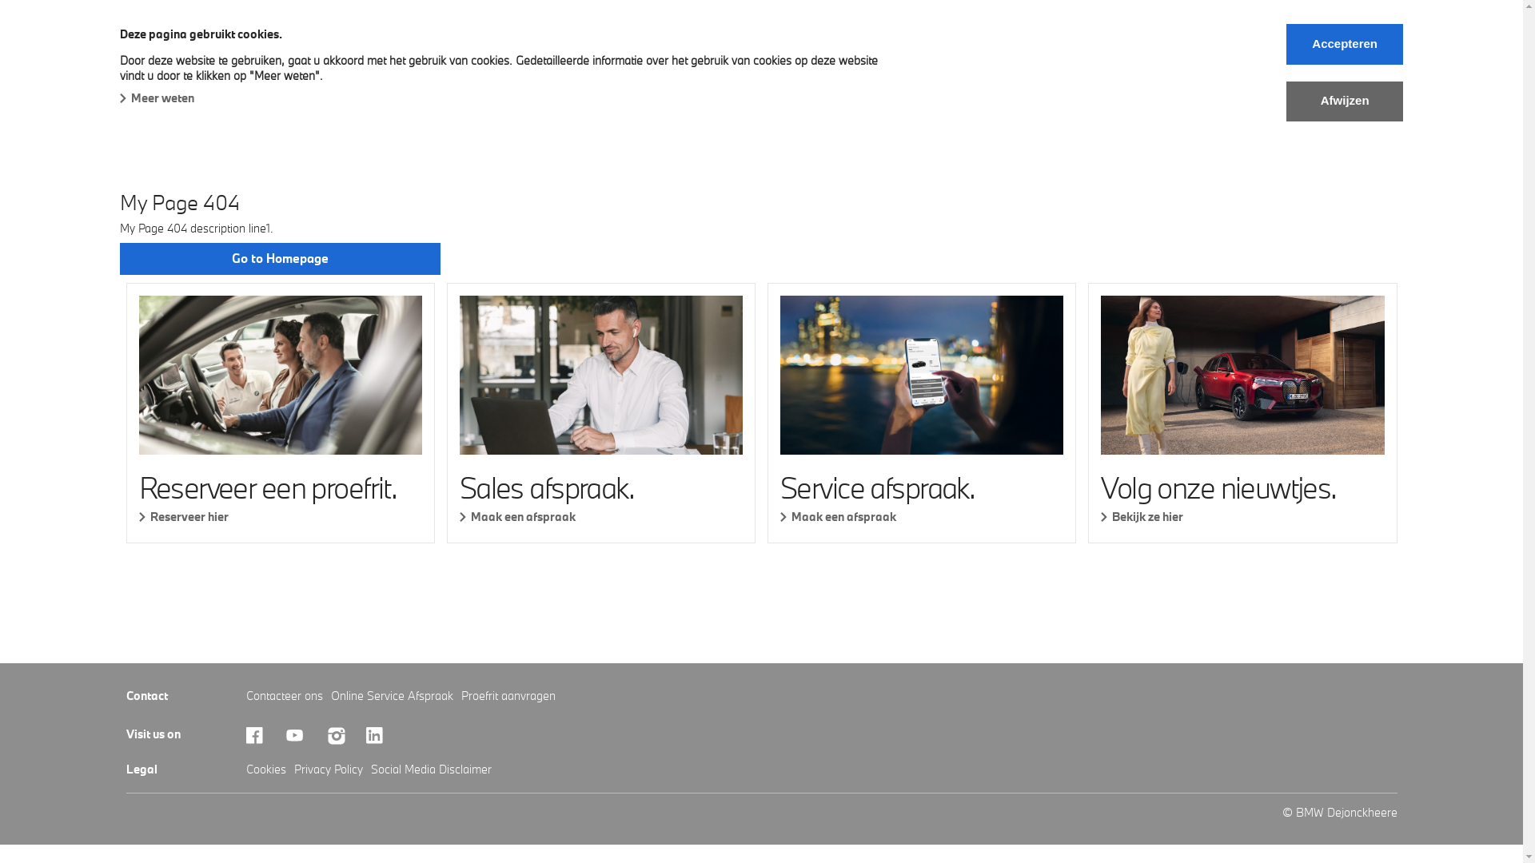 This screenshot has height=863, width=1535. I want to click on Cookies, so click(266, 769).